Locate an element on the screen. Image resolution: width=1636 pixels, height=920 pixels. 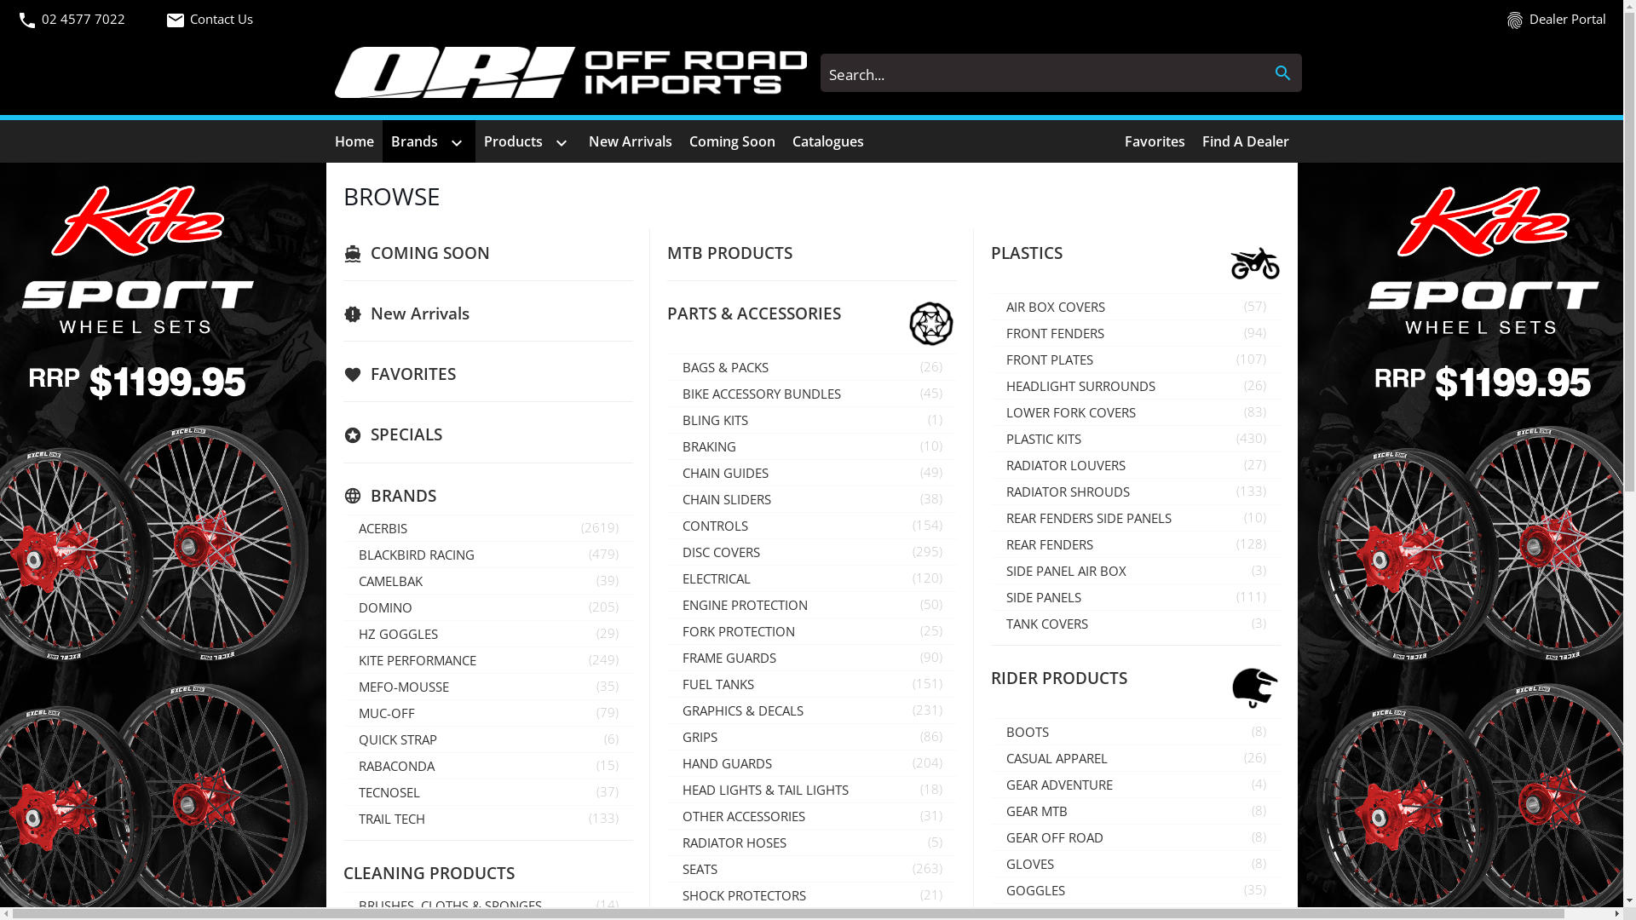
BOOTS is located at coordinates (1107, 732).